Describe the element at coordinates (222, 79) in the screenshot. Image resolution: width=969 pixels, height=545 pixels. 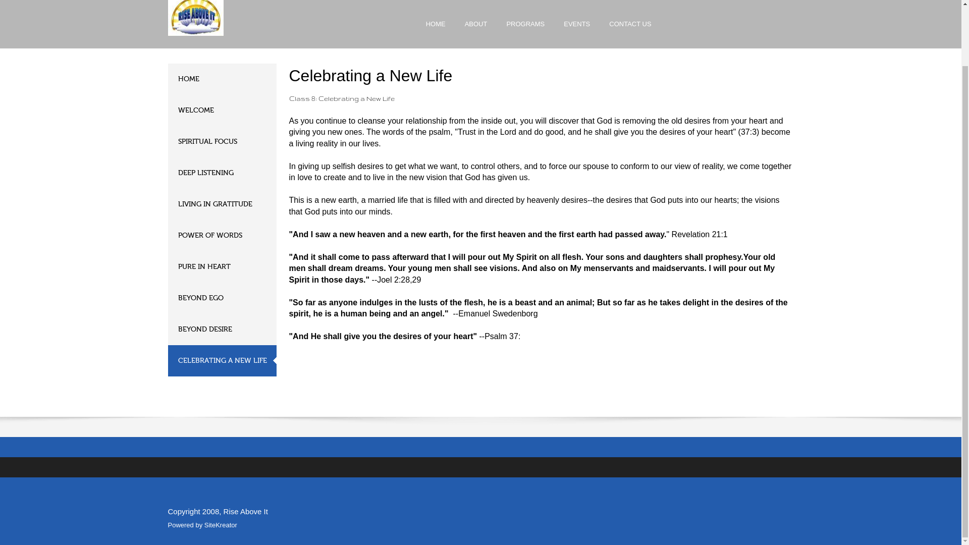
I see `HOME` at that location.